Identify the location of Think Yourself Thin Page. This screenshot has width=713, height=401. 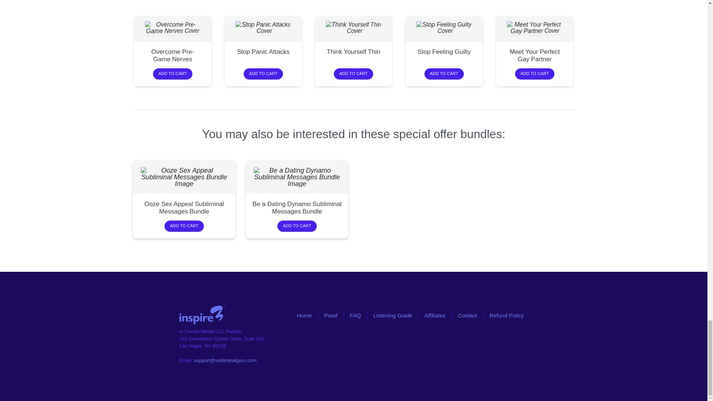
(354, 52).